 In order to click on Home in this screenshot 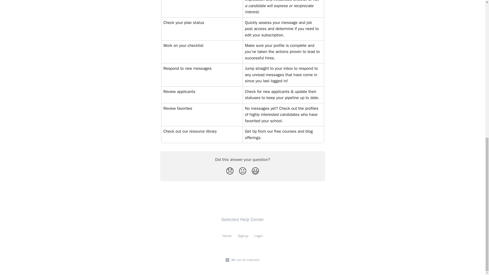, I will do `click(227, 236)`.